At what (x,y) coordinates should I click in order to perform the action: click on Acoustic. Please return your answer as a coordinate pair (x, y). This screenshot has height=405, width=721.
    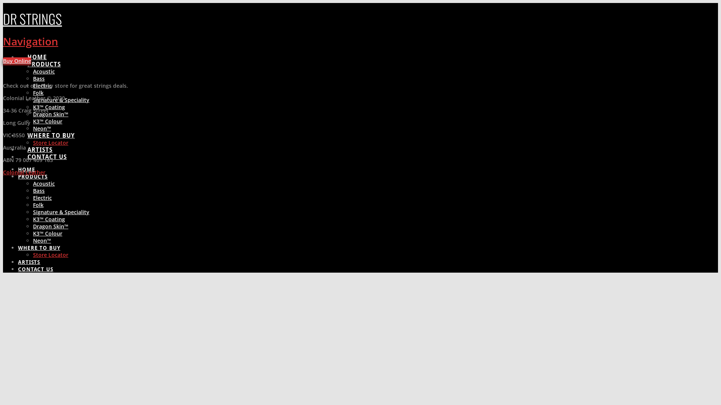
    Looking at the image, I should click on (44, 71).